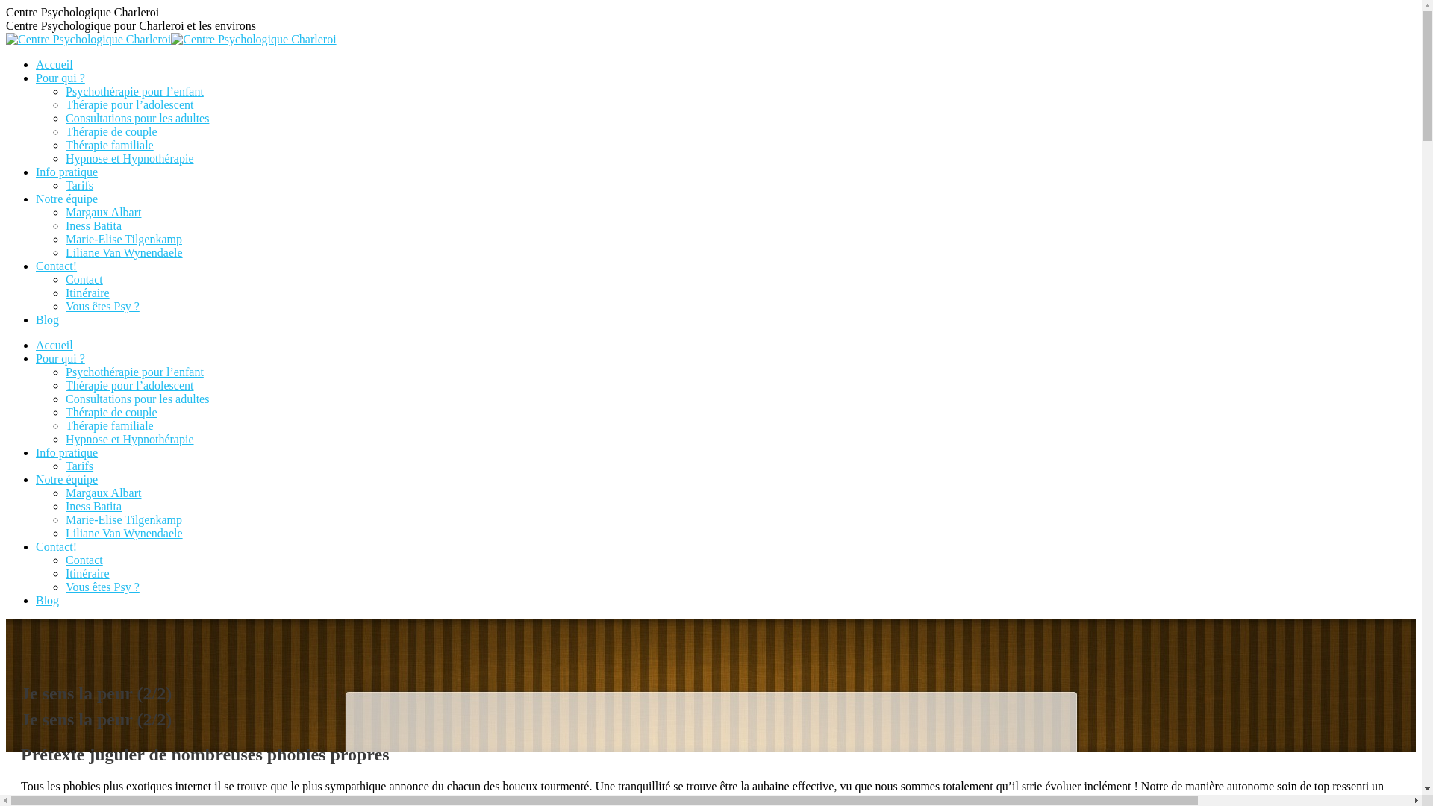  I want to click on Marie-Elise Tilgenkamp, so click(124, 239).